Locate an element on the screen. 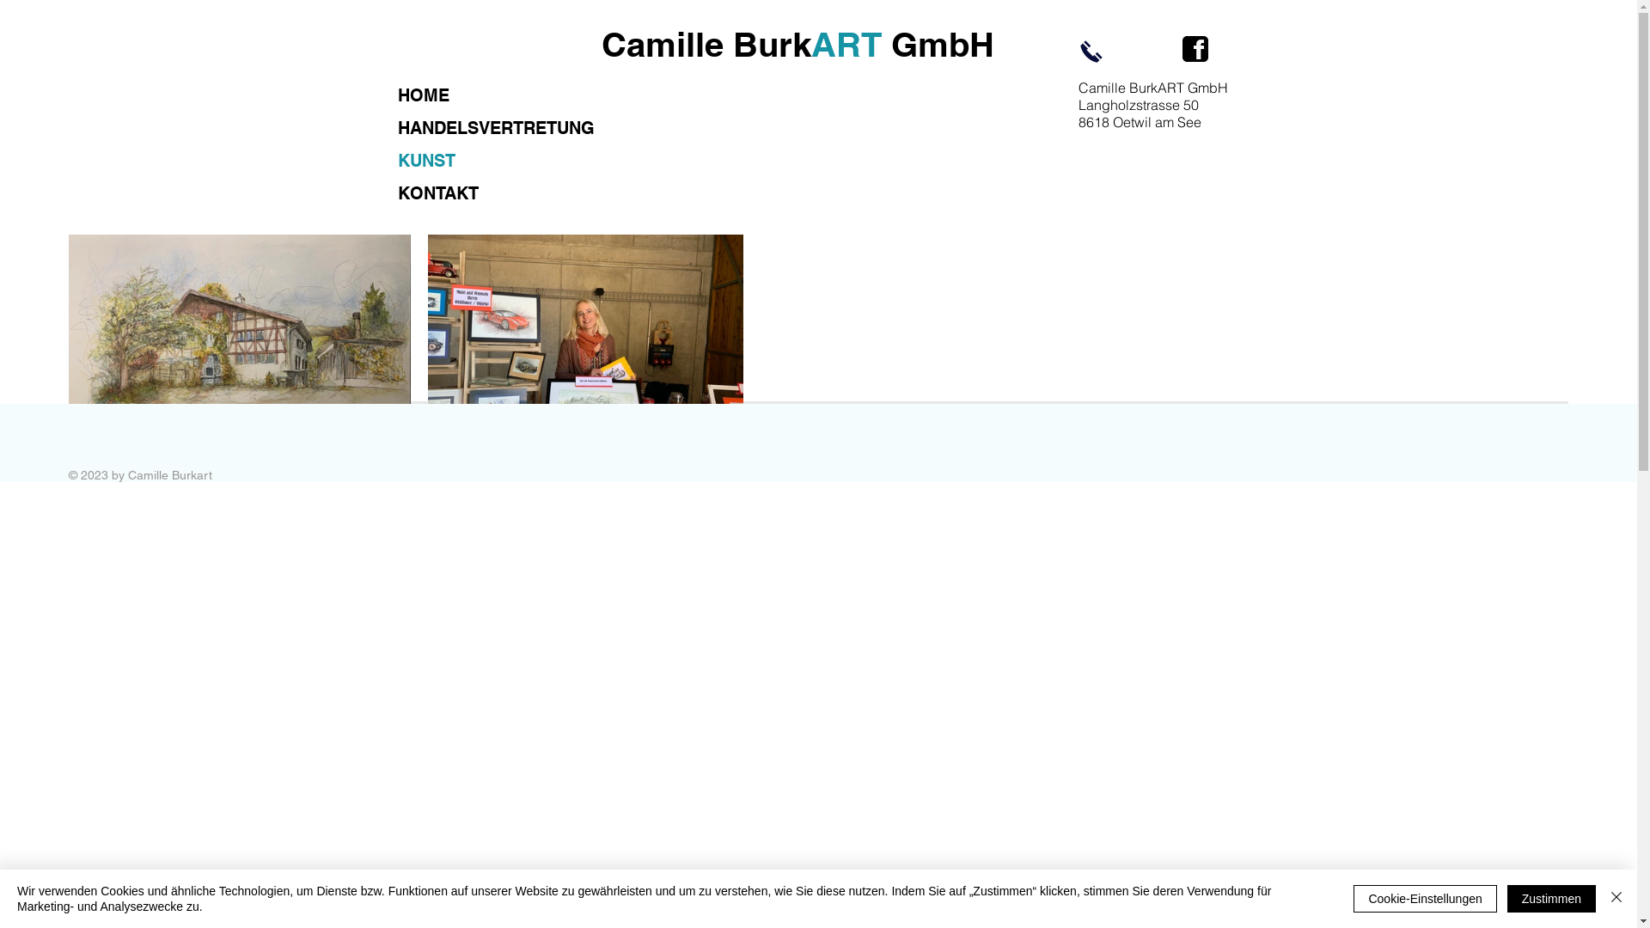 The width and height of the screenshot is (1650, 928). Cookie-Einstellungen is located at coordinates (1425, 899).